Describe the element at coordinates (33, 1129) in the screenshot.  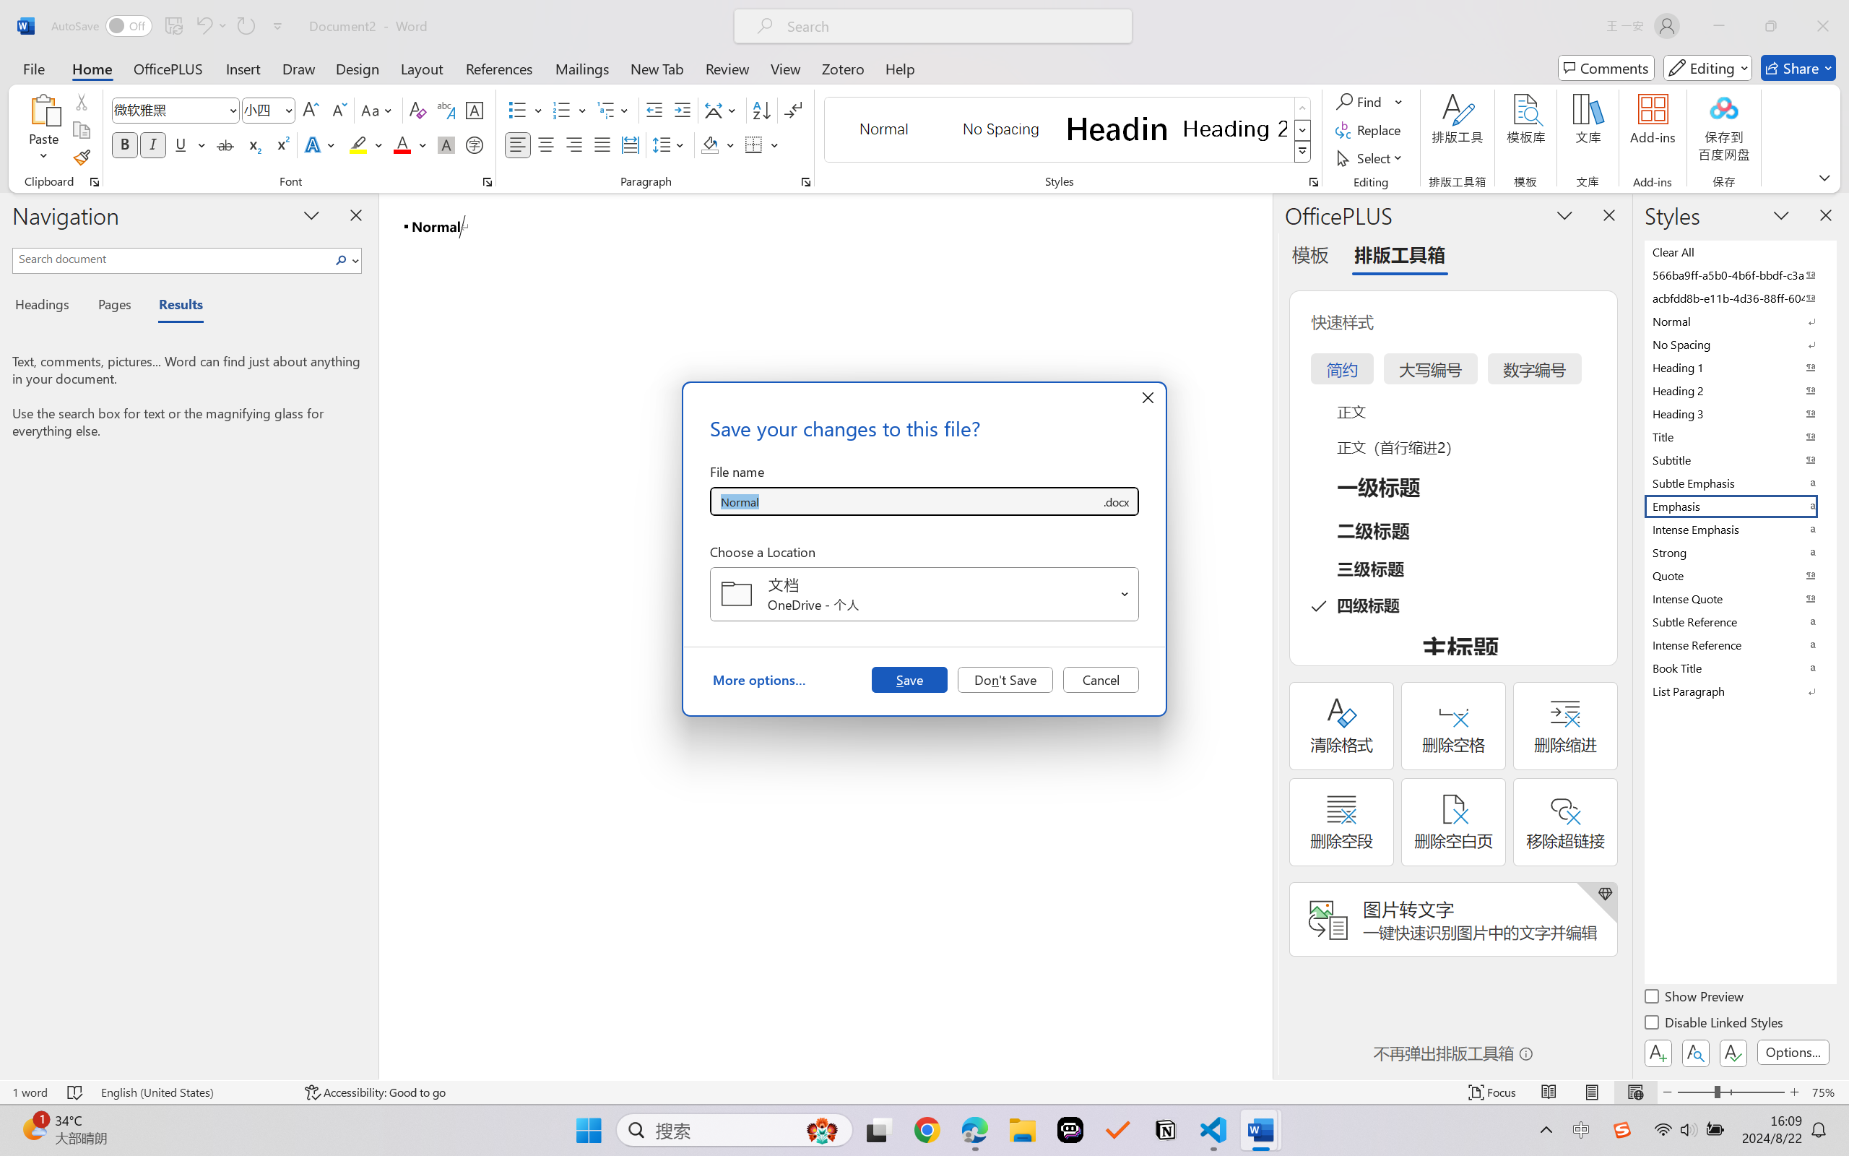
I see `AutomationID: BadgeAnchorLargeTicker` at that location.